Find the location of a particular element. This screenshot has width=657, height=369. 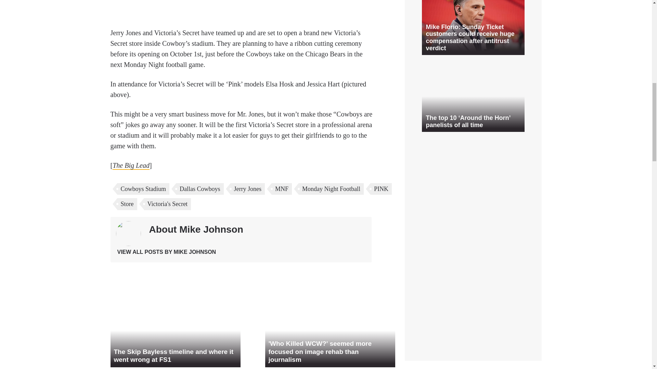

MNF is located at coordinates (282, 189).